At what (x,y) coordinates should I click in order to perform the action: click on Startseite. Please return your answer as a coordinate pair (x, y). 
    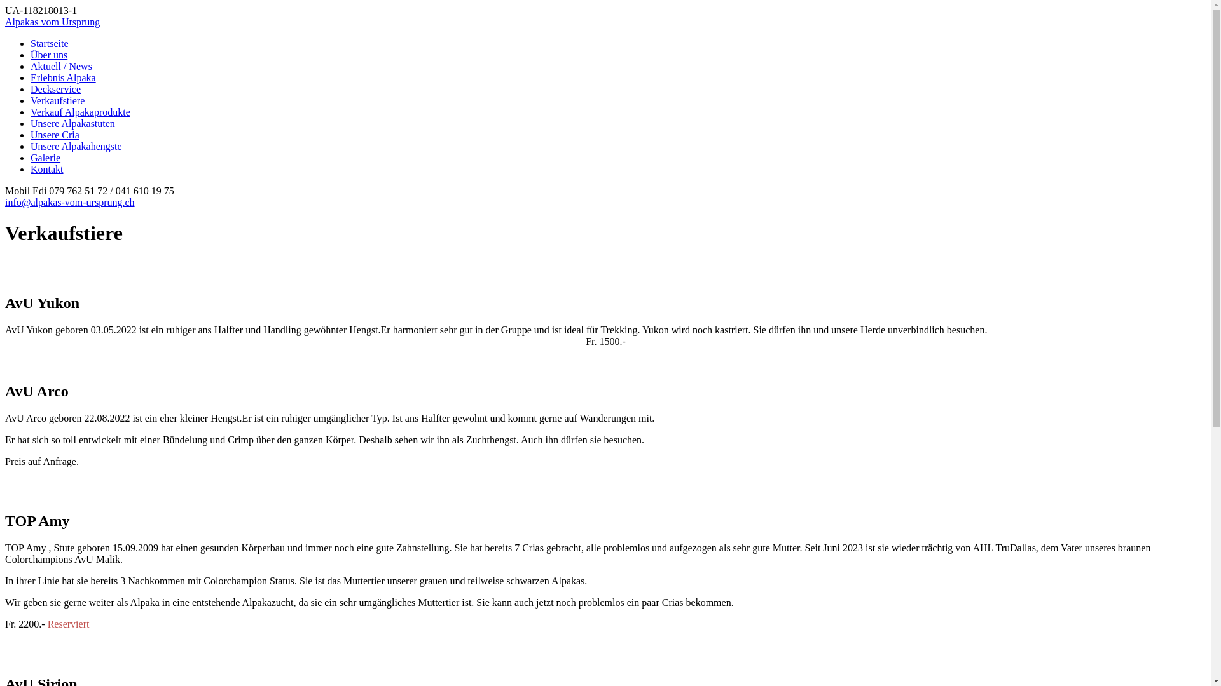
    Looking at the image, I should click on (50, 43).